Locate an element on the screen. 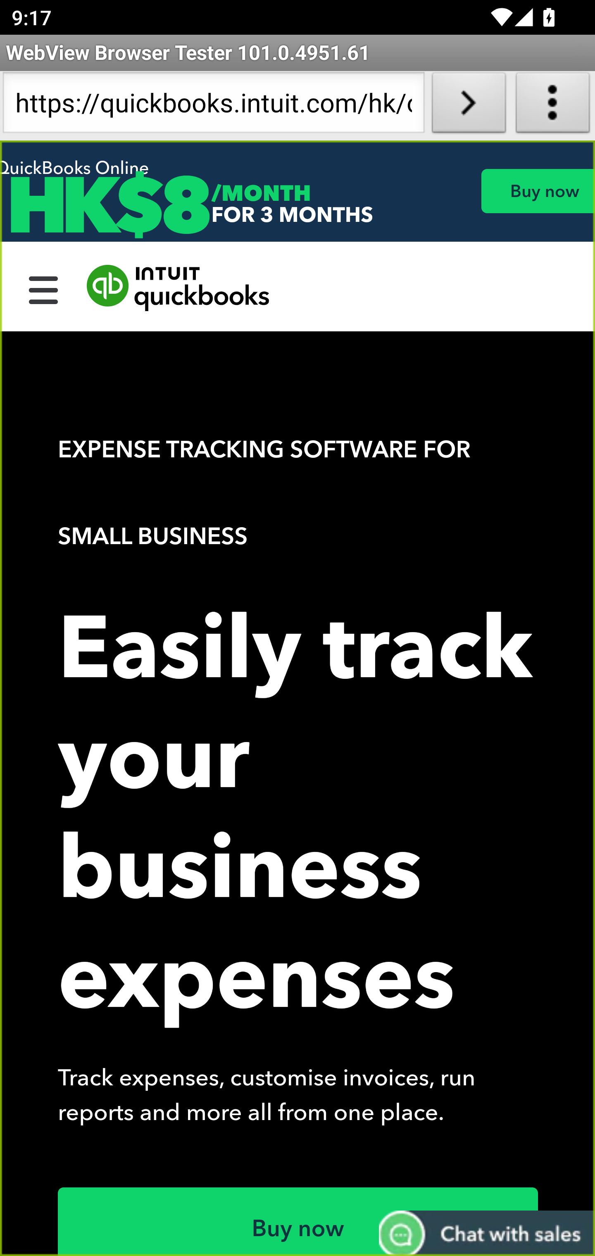 This screenshot has width=595, height=1256. Buy now is located at coordinates (298, 1221).